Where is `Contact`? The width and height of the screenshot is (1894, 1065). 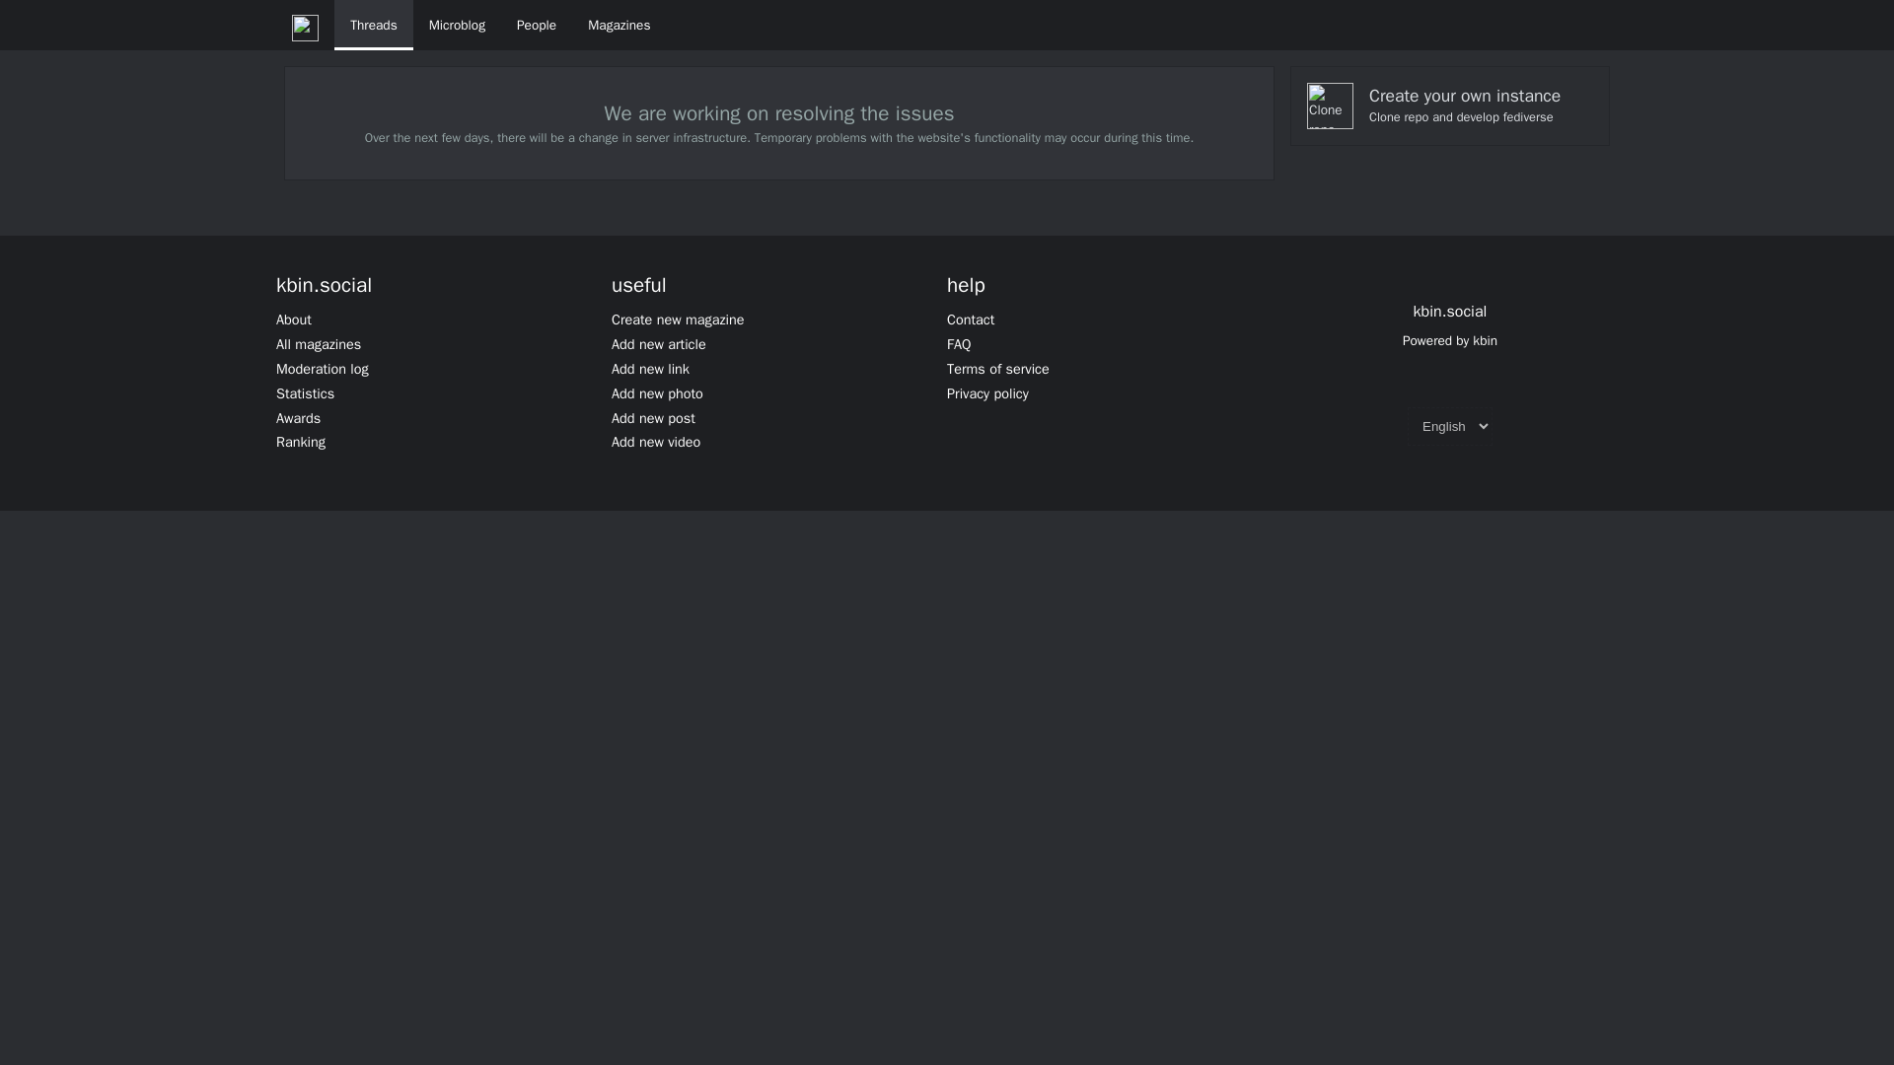 Contact is located at coordinates (971, 319).